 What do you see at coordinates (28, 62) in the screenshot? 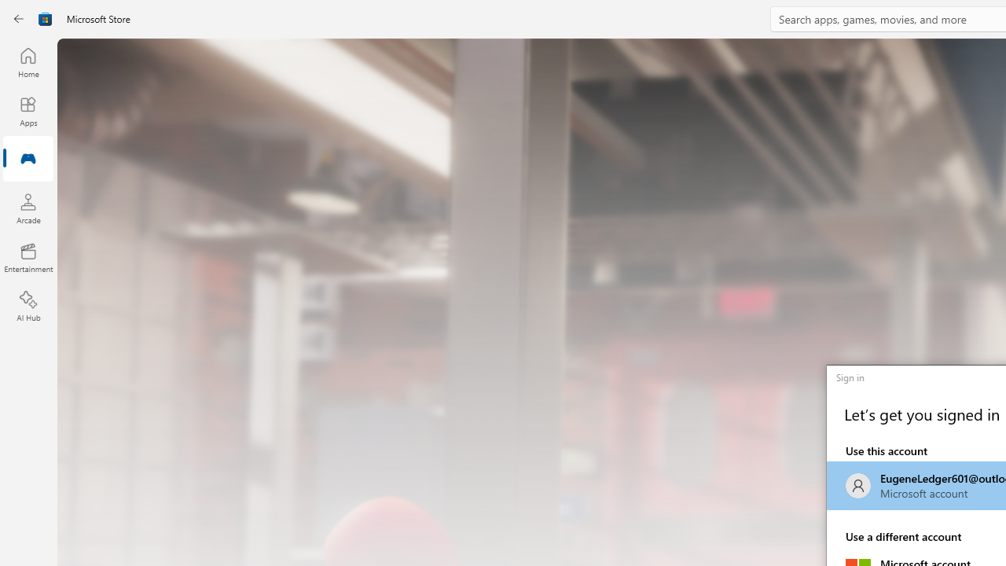
I see `Home` at bounding box center [28, 62].